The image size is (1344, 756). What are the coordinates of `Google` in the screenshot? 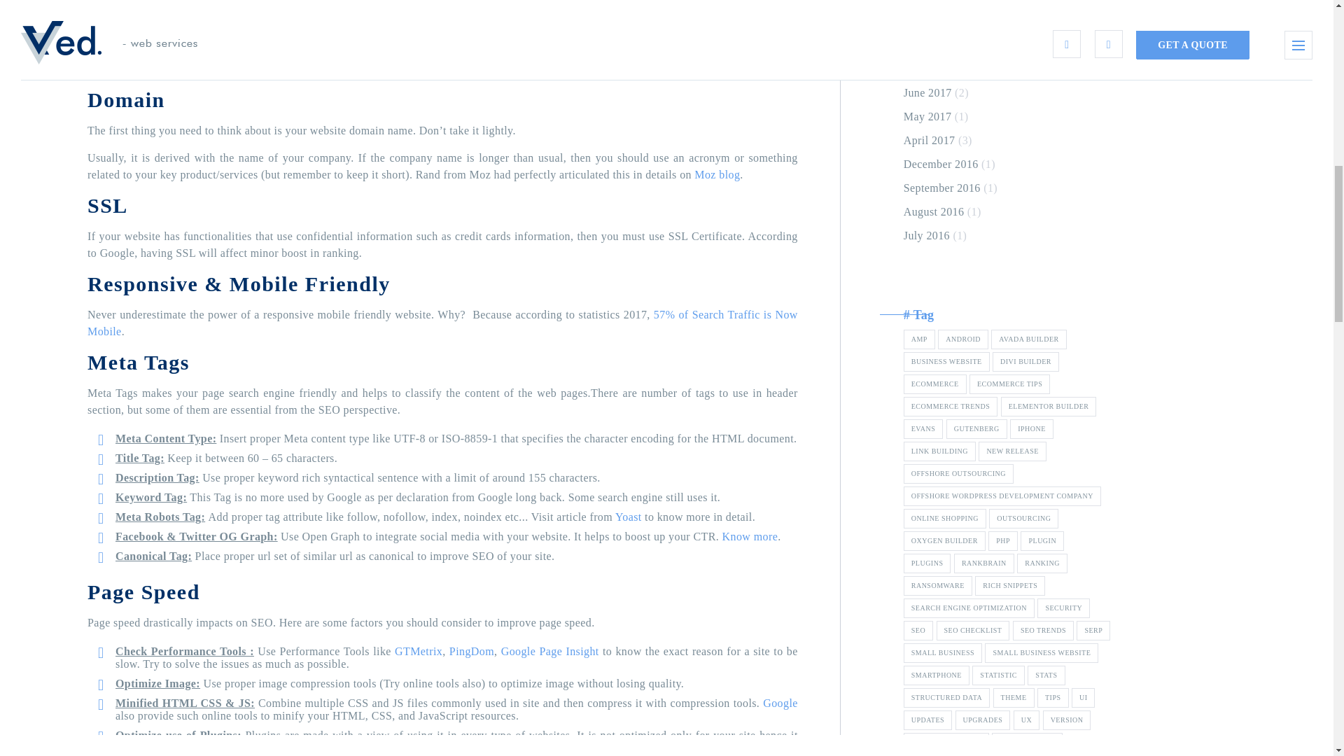 It's located at (780, 703).